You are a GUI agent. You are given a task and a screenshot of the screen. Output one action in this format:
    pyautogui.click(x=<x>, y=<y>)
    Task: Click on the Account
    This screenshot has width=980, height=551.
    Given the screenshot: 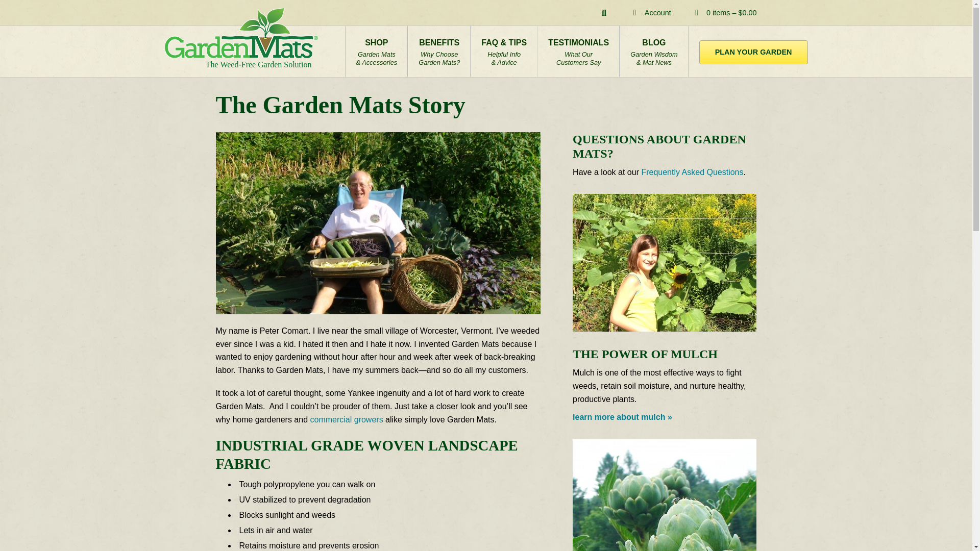 What is the action you would take?
    pyautogui.click(x=753, y=51)
    